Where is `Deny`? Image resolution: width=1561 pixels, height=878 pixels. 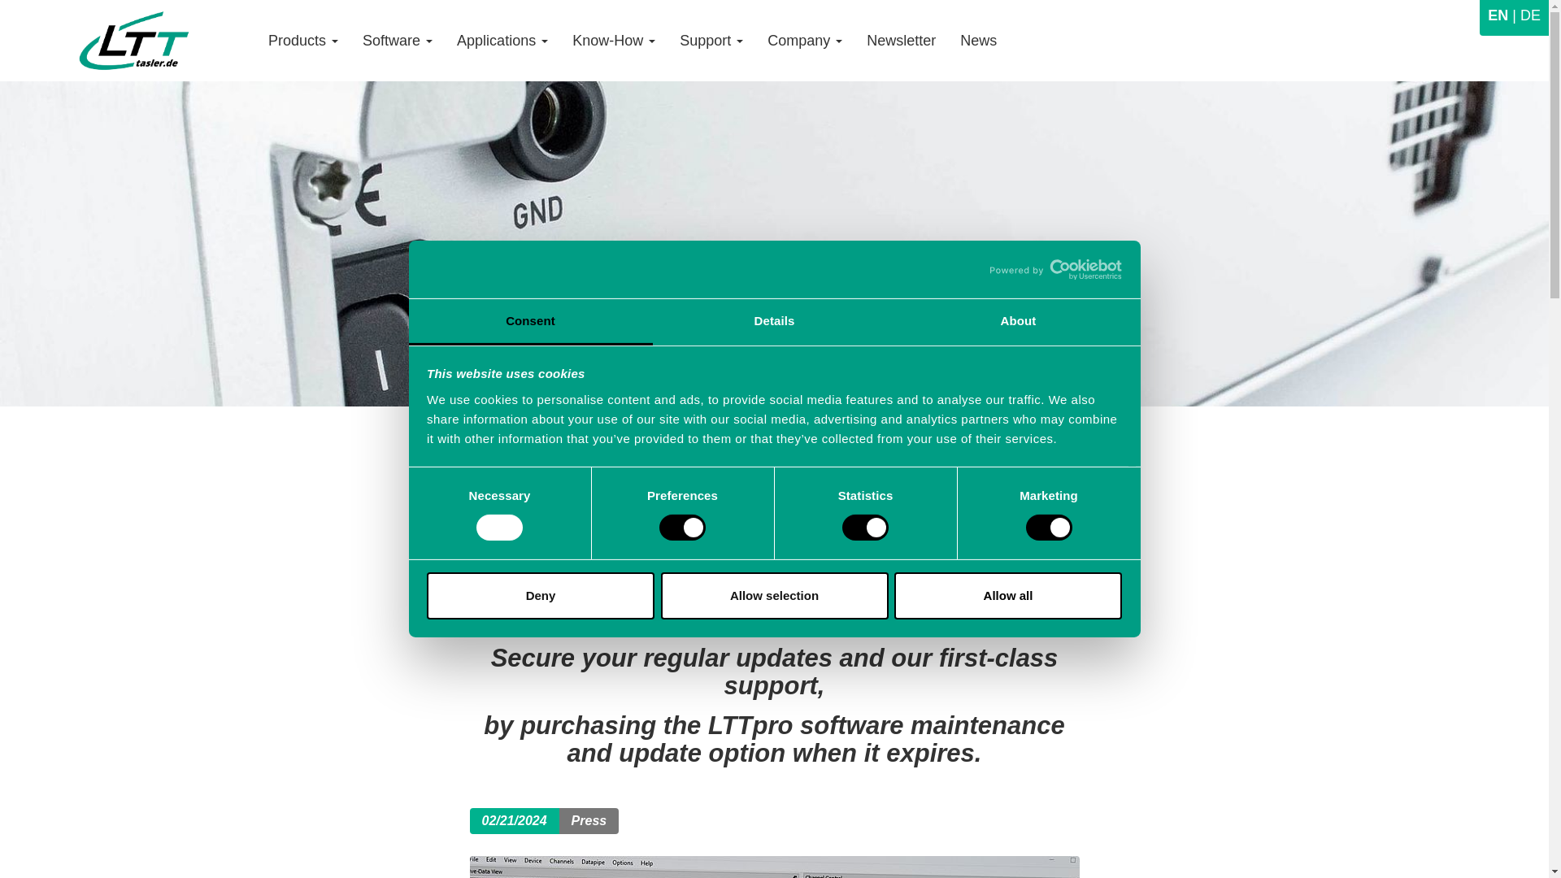 Deny is located at coordinates (540, 596).